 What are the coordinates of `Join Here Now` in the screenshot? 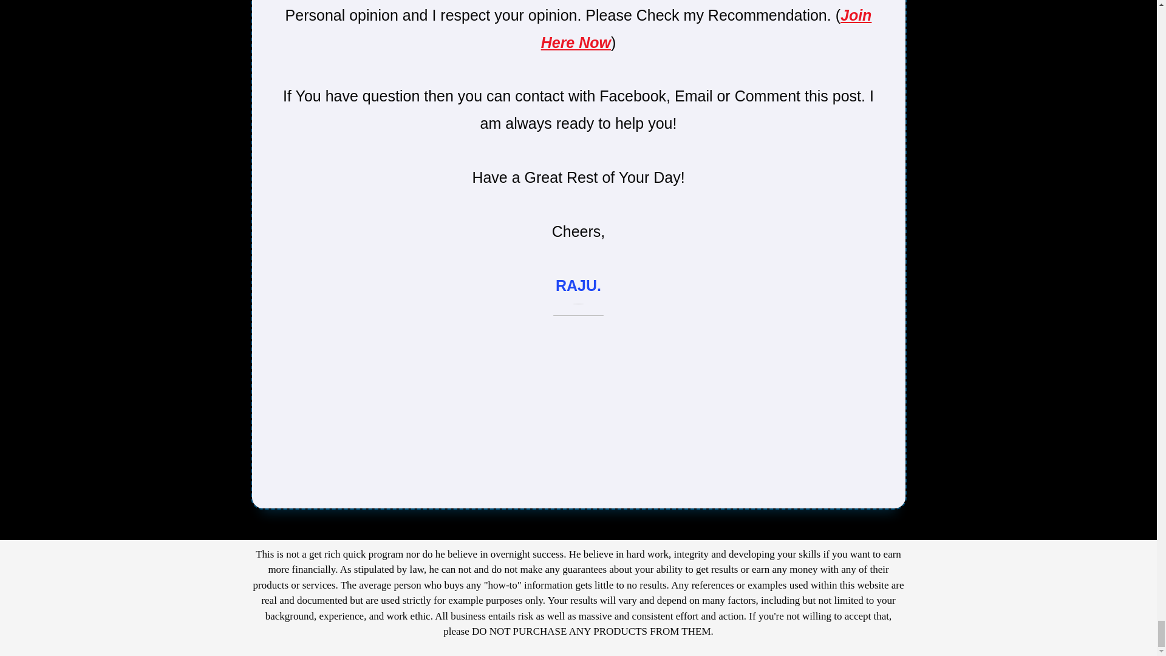 It's located at (706, 29).